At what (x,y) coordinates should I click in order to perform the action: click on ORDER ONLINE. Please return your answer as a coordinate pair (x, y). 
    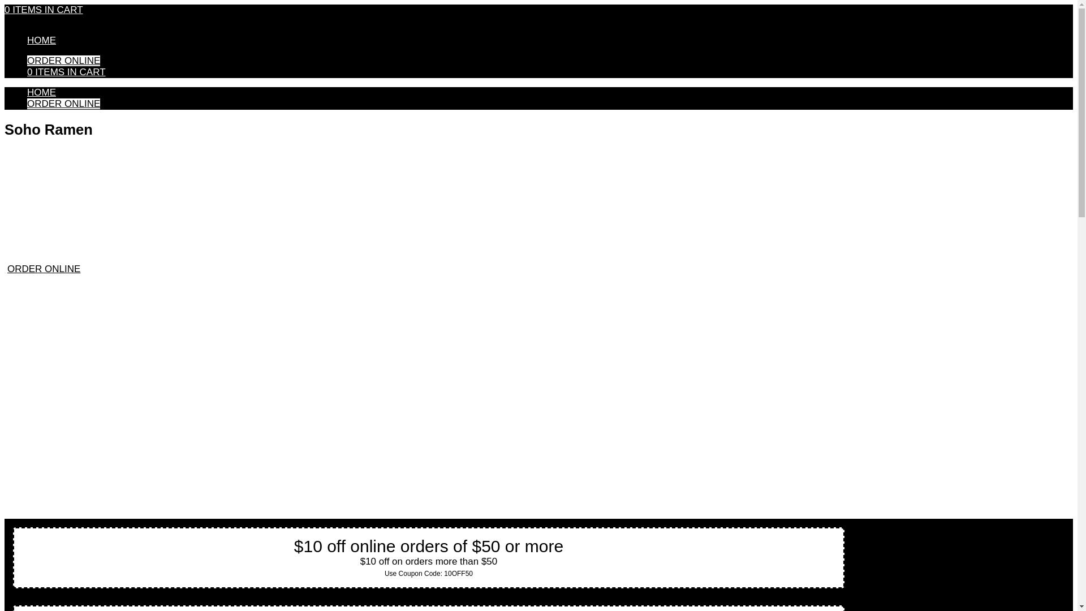
    Looking at the image, I should click on (44, 268).